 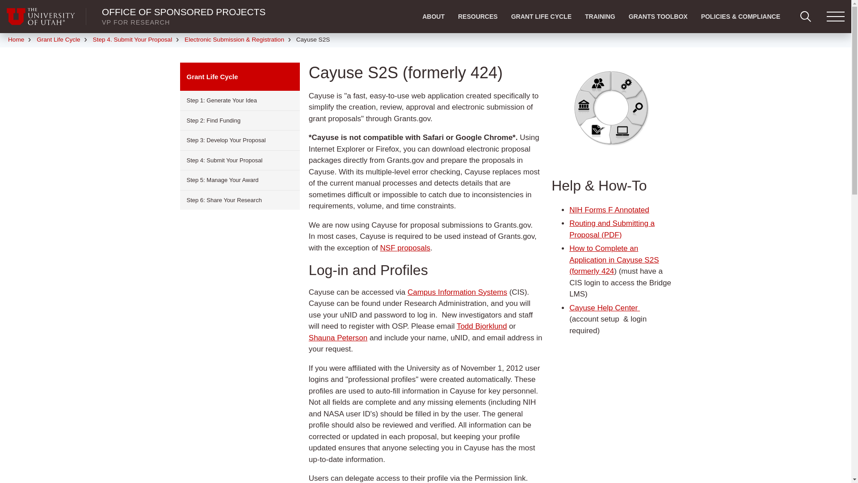 I want to click on GRANTS TOOLBOX, so click(x=658, y=17).